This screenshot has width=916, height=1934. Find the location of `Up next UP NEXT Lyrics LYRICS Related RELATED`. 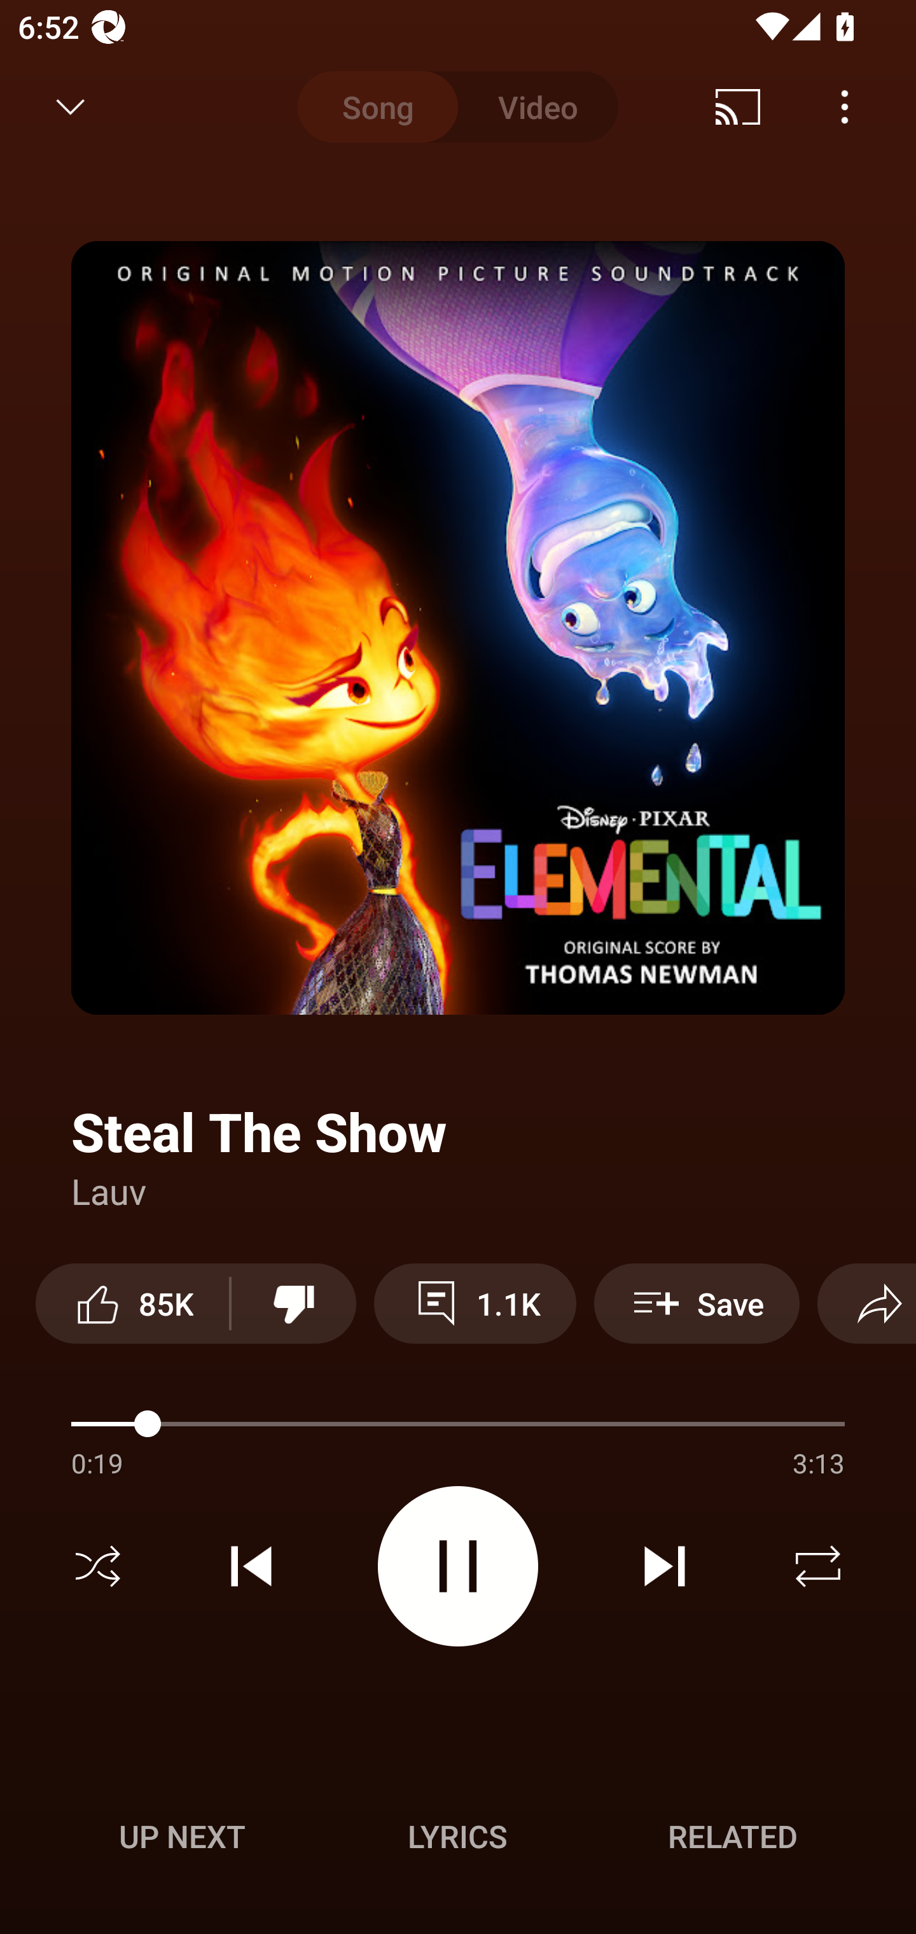

Up next UP NEXT Lyrics LYRICS Related RELATED is located at coordinates (458, 1840).